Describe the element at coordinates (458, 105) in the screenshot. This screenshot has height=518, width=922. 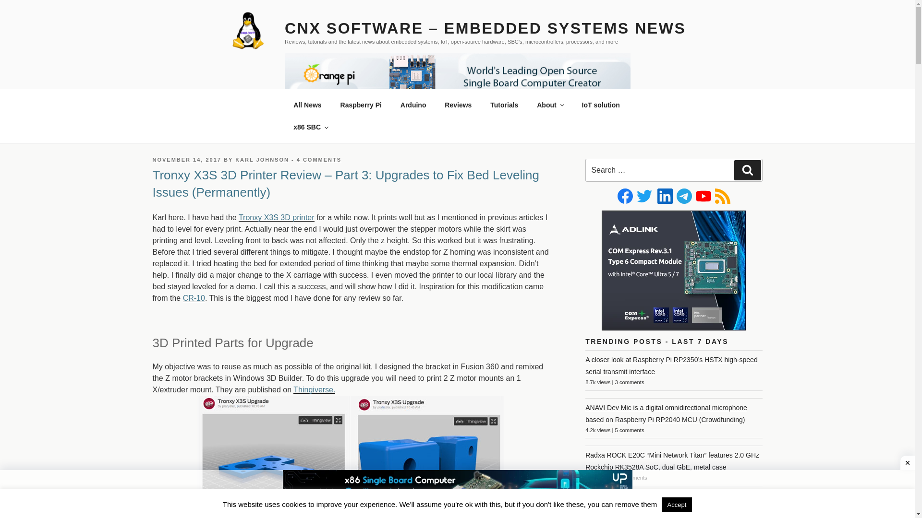
I see `Reviews` at that location.